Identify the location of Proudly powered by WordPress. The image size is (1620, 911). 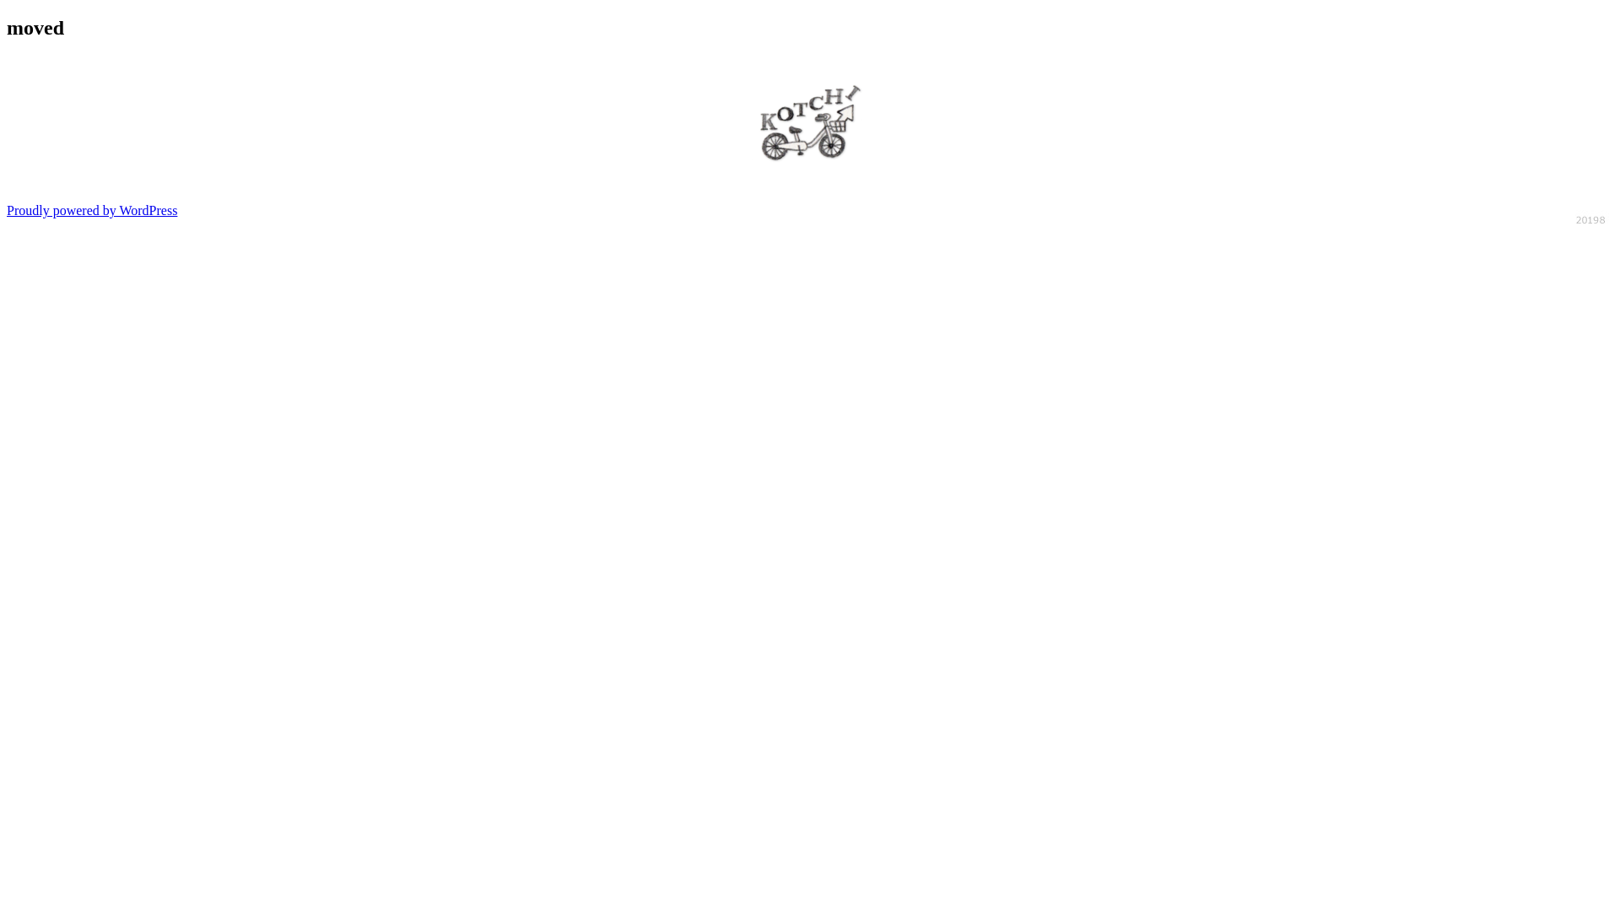
(92, 211).